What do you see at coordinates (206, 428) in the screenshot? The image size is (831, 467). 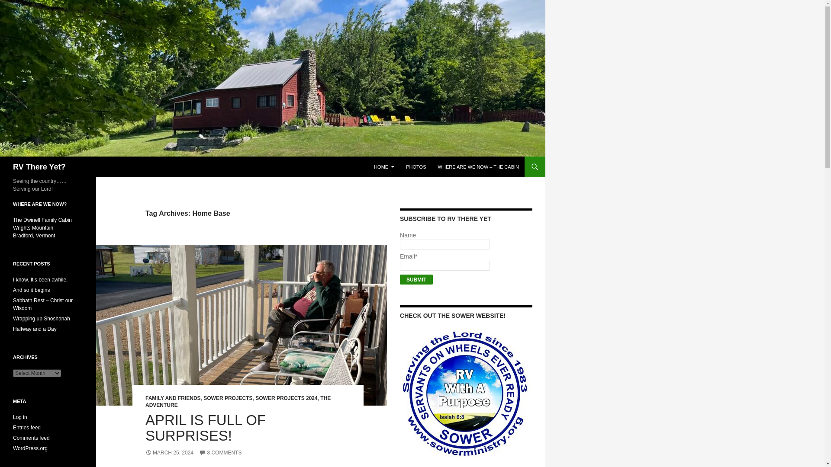 I see `APRIL IS FULL OF SURPRISES!` at bounding box center [206, 428].